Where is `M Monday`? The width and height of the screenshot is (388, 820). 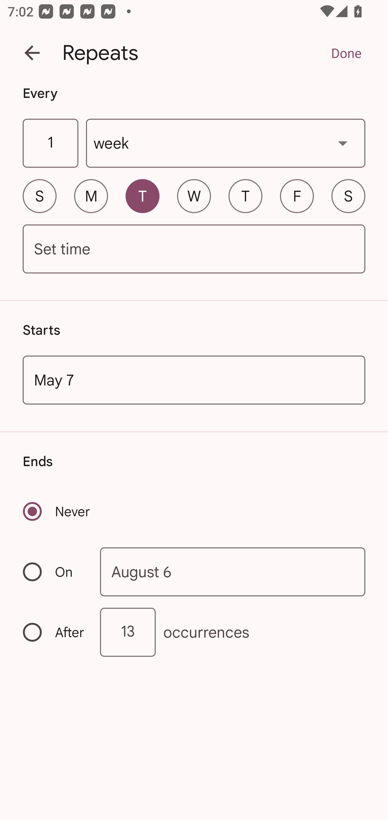
M Monday is located at coordinates (91, 196).